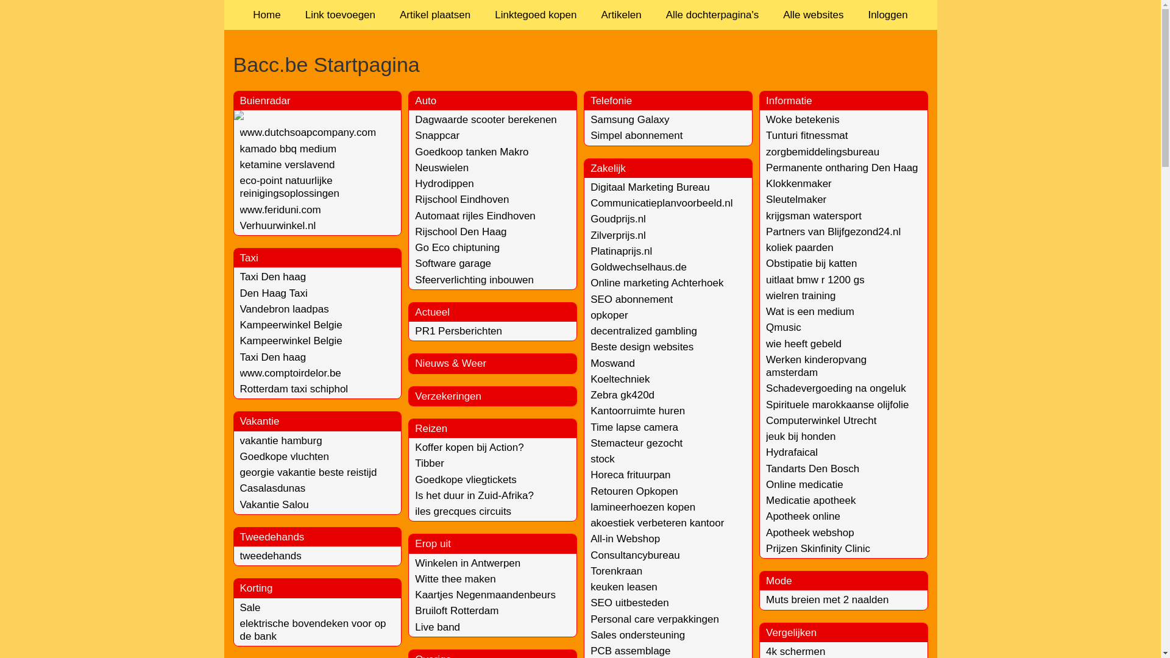 The height and width of the screenshot is (658, 1170). I want to click on Medicatie apotheek, so click(810, 501).